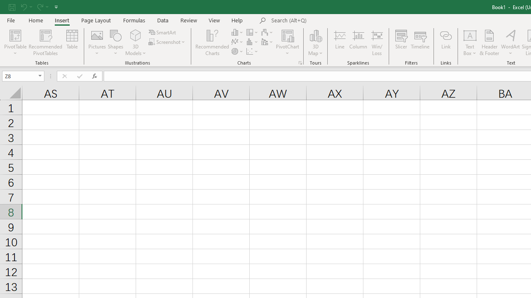 This screenshot has width=531, height=298. I want to click on Screenshot, so click(168, 42).